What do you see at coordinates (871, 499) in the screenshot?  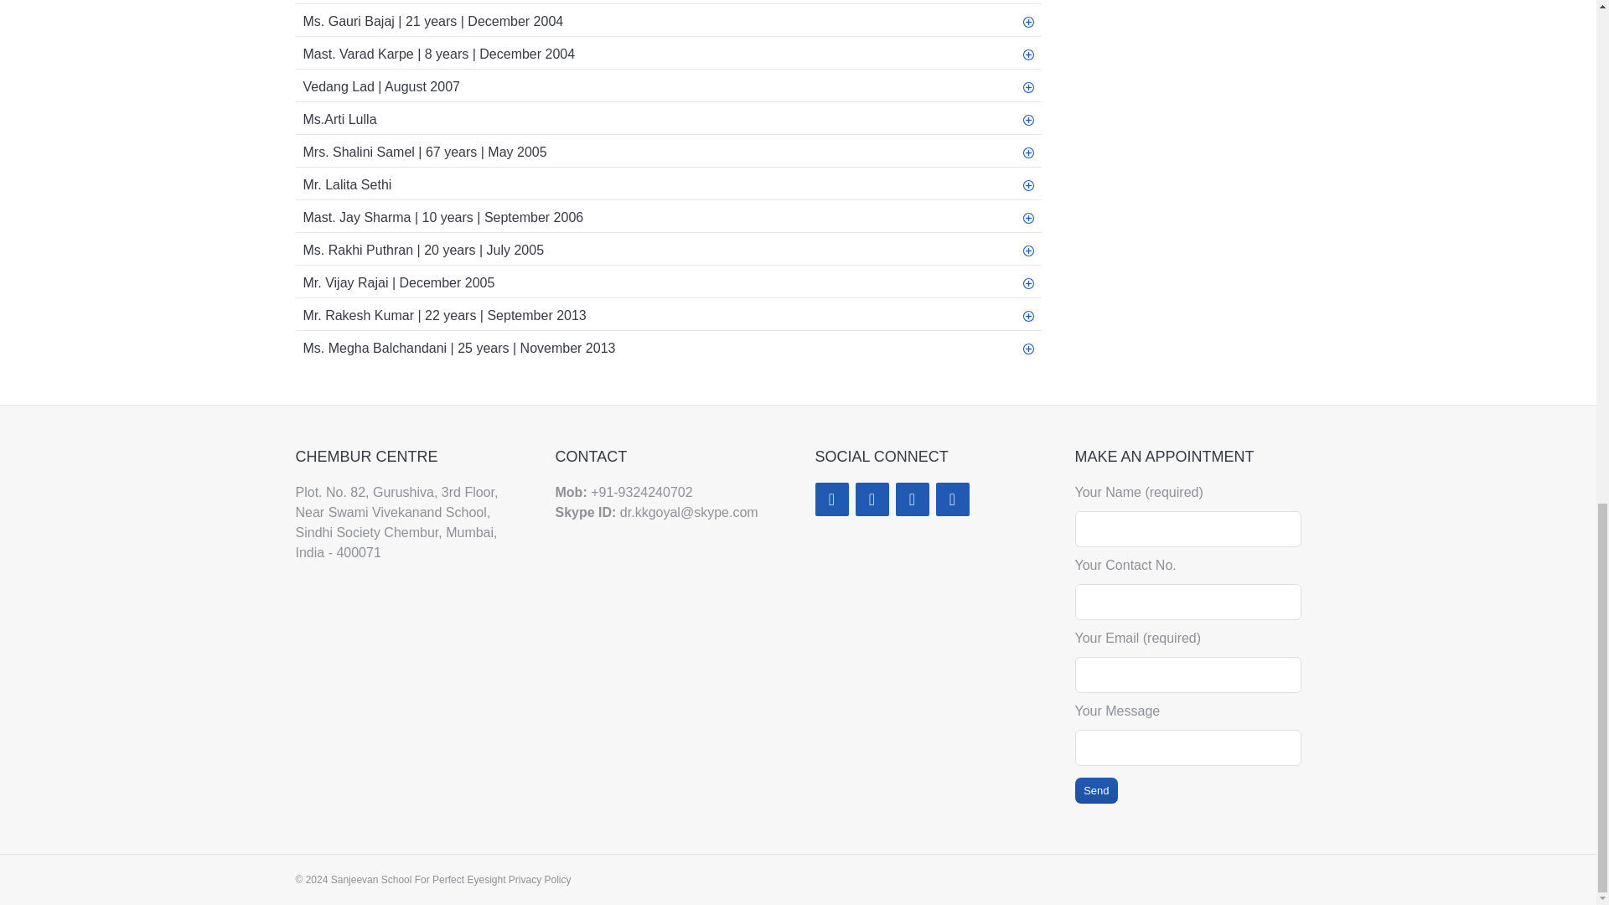 I see `LinkedIn` at bounding box center [871, 499].